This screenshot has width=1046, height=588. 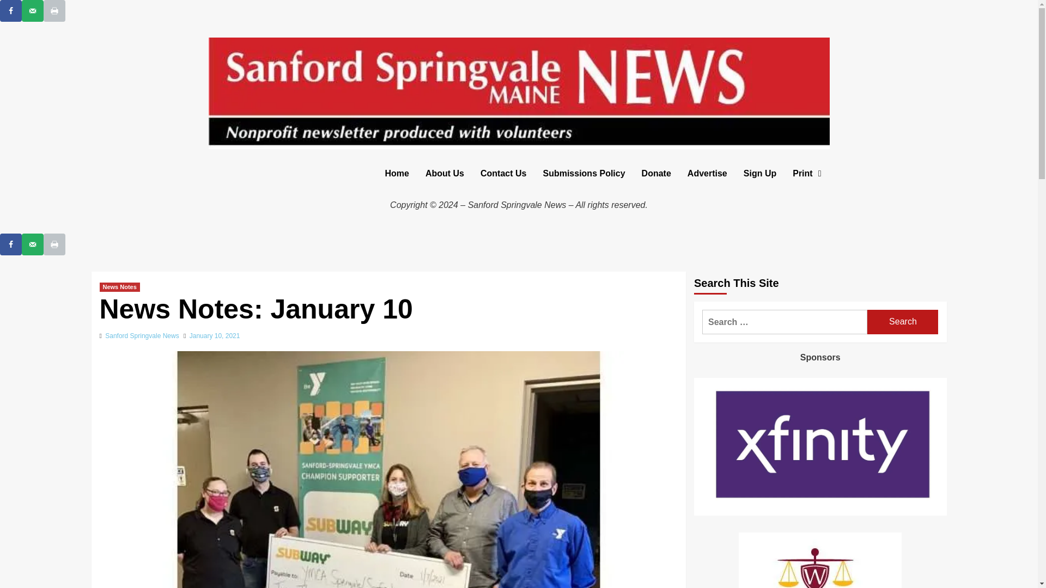 I want to click on Donate, so click(x=656, y=173).